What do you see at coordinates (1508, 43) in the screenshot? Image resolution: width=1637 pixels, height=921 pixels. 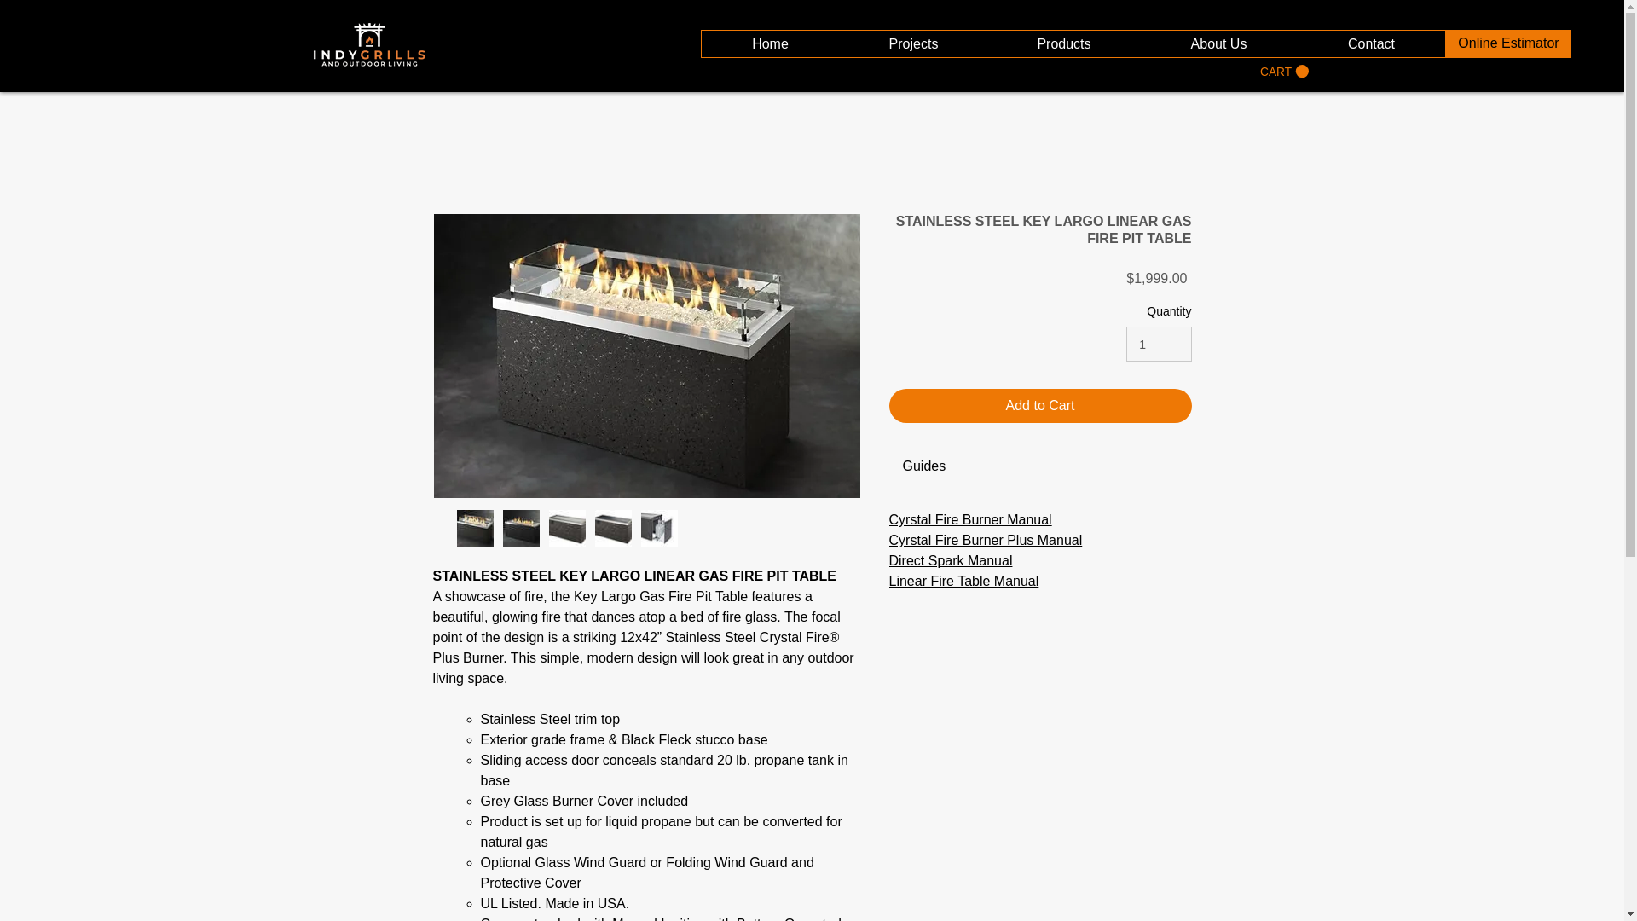 I see `Online Estimator` at bounding box center [1508, 43].